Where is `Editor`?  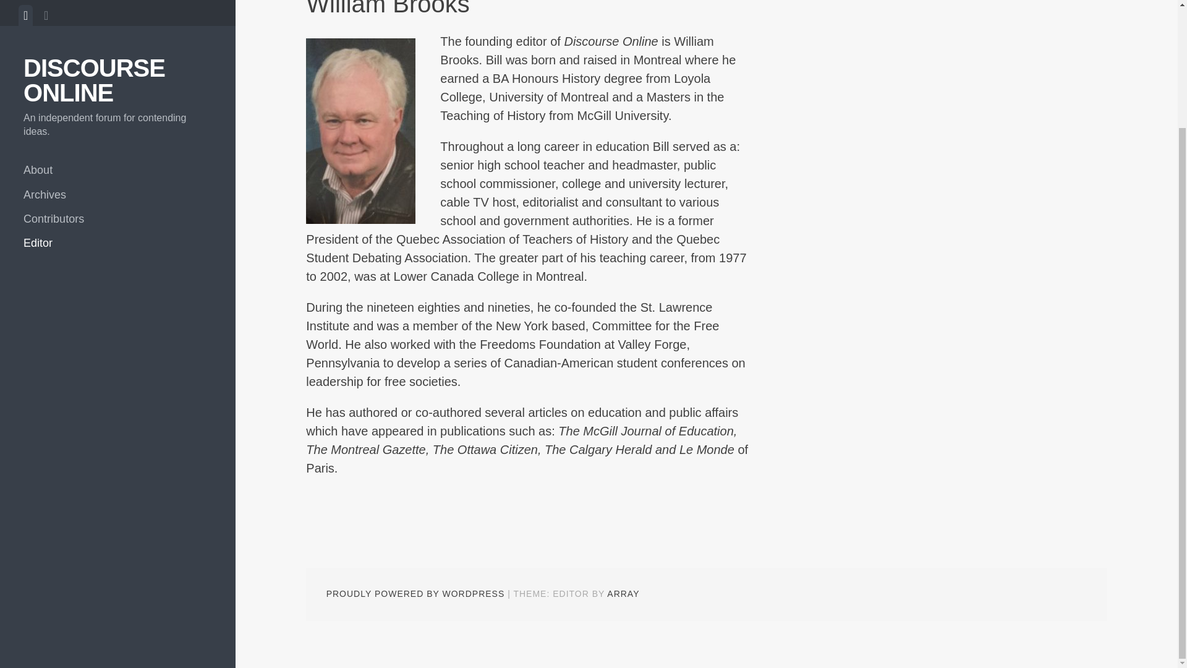
Editor is located at coordinates (117, 94).